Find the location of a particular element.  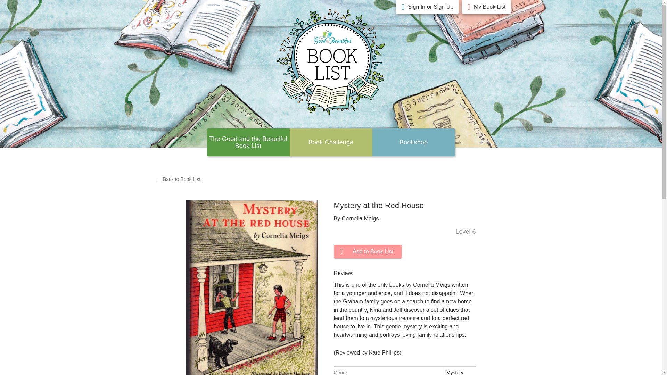

Library is located at coordinates (414, 142).